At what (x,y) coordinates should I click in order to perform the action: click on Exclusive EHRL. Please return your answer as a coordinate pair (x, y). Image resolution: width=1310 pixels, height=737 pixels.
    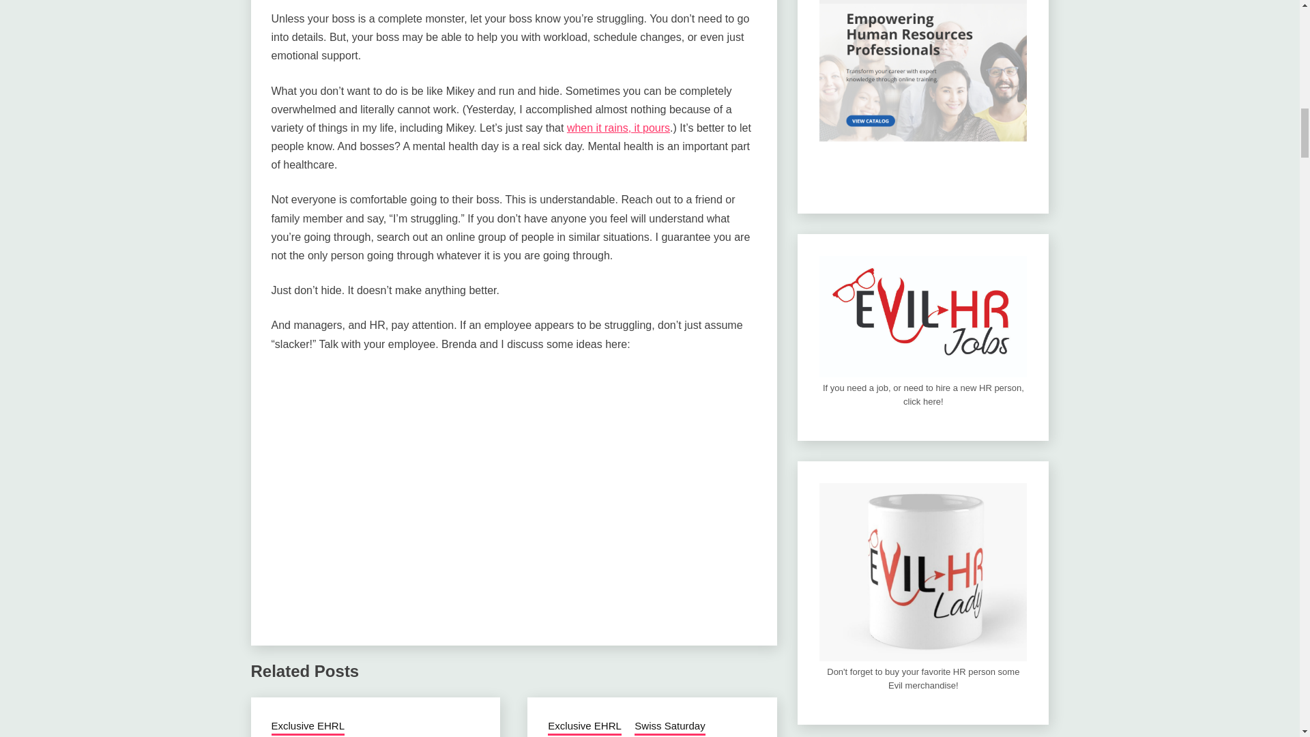
    Looking at the image, I should click on (584, 727).